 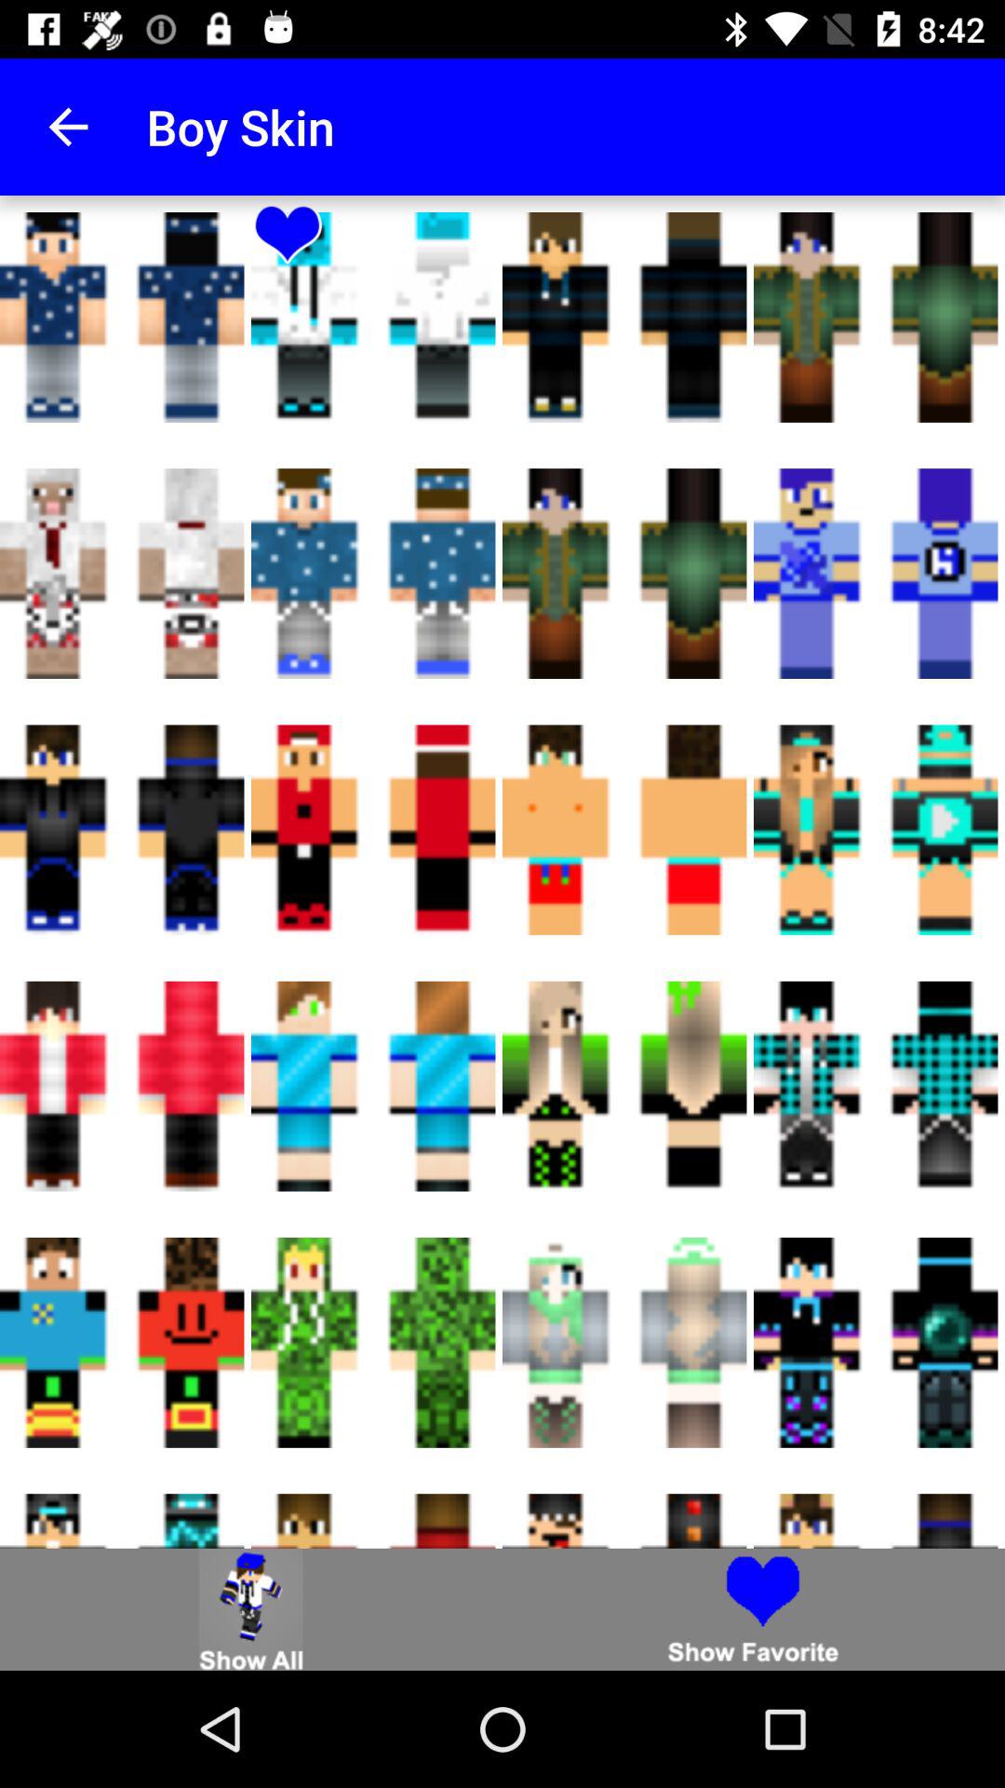 What do you see at coordinates (754, 1609) in the screenshot?
I see `show favorites selected` at bounding box center [754, 1609].